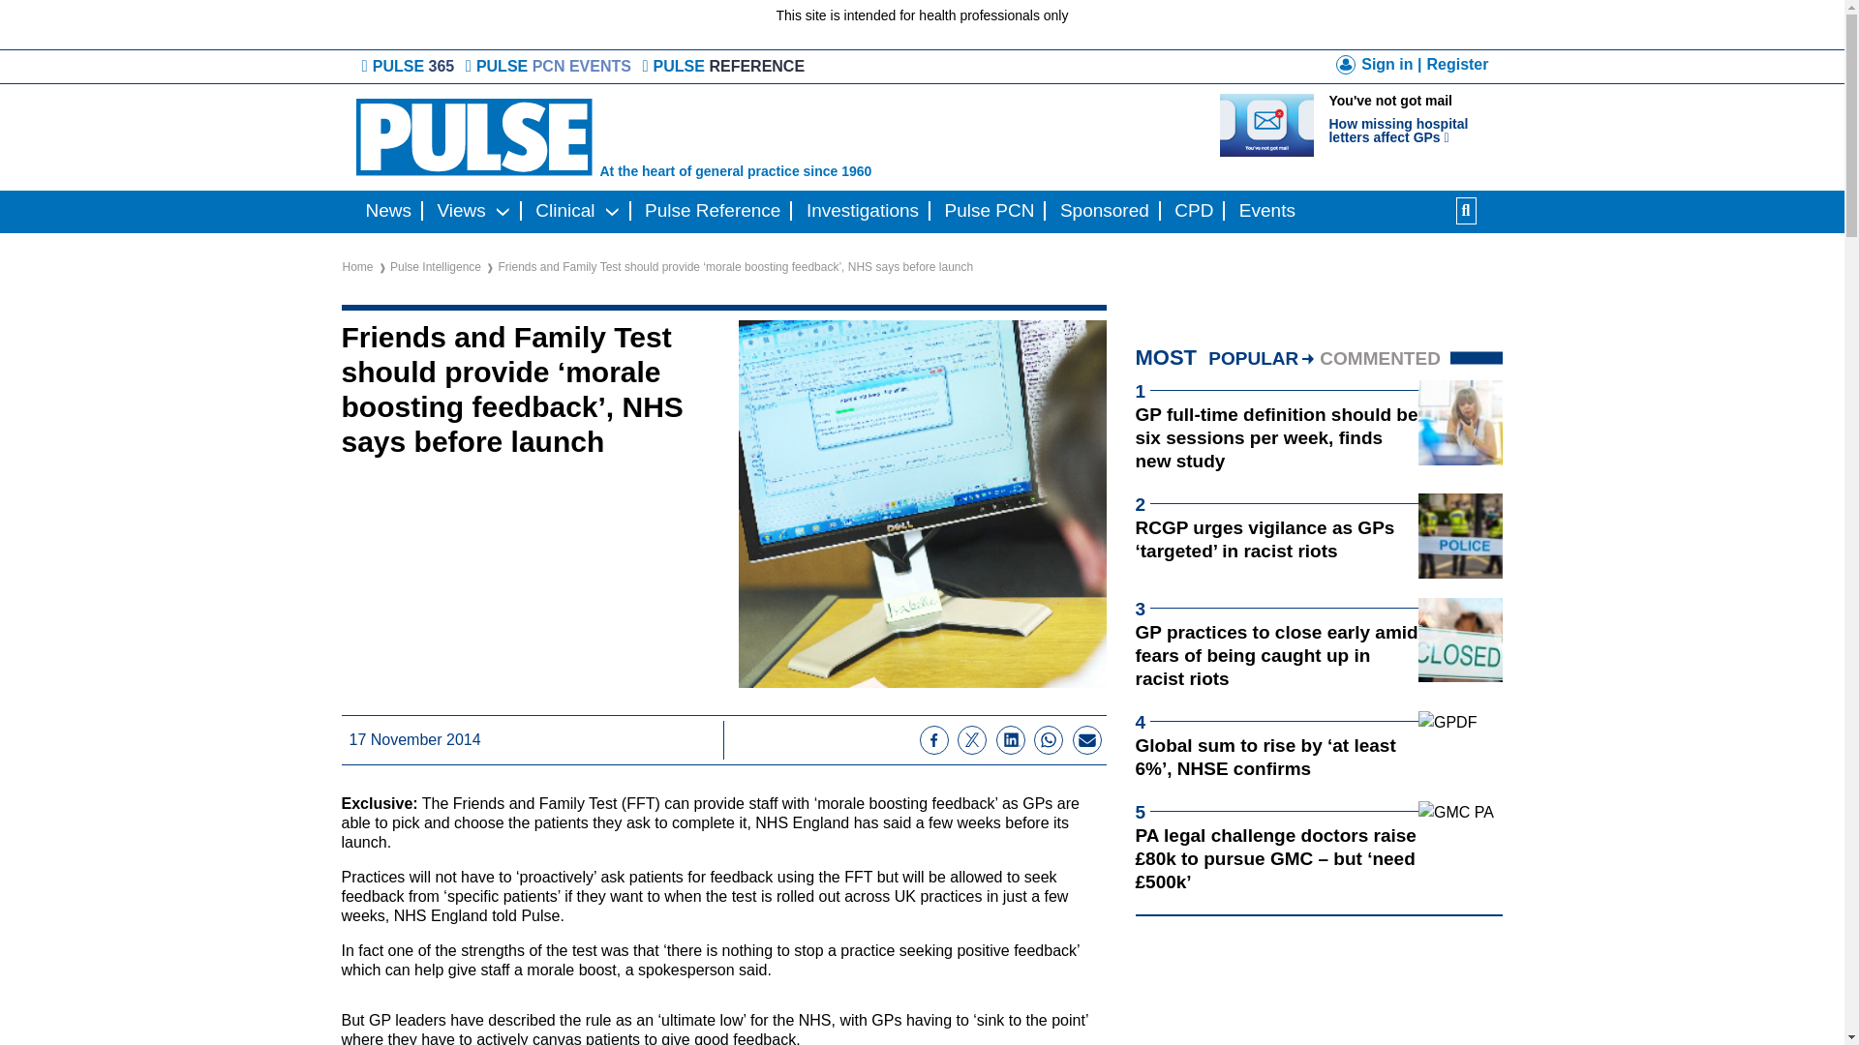 The height and width of the screenshot is (1045, 1859). What do you see at coordinates (720, 137) in the screenshot?
I see `At the heart of general practice since 1960` at bounding box center [720, 137].